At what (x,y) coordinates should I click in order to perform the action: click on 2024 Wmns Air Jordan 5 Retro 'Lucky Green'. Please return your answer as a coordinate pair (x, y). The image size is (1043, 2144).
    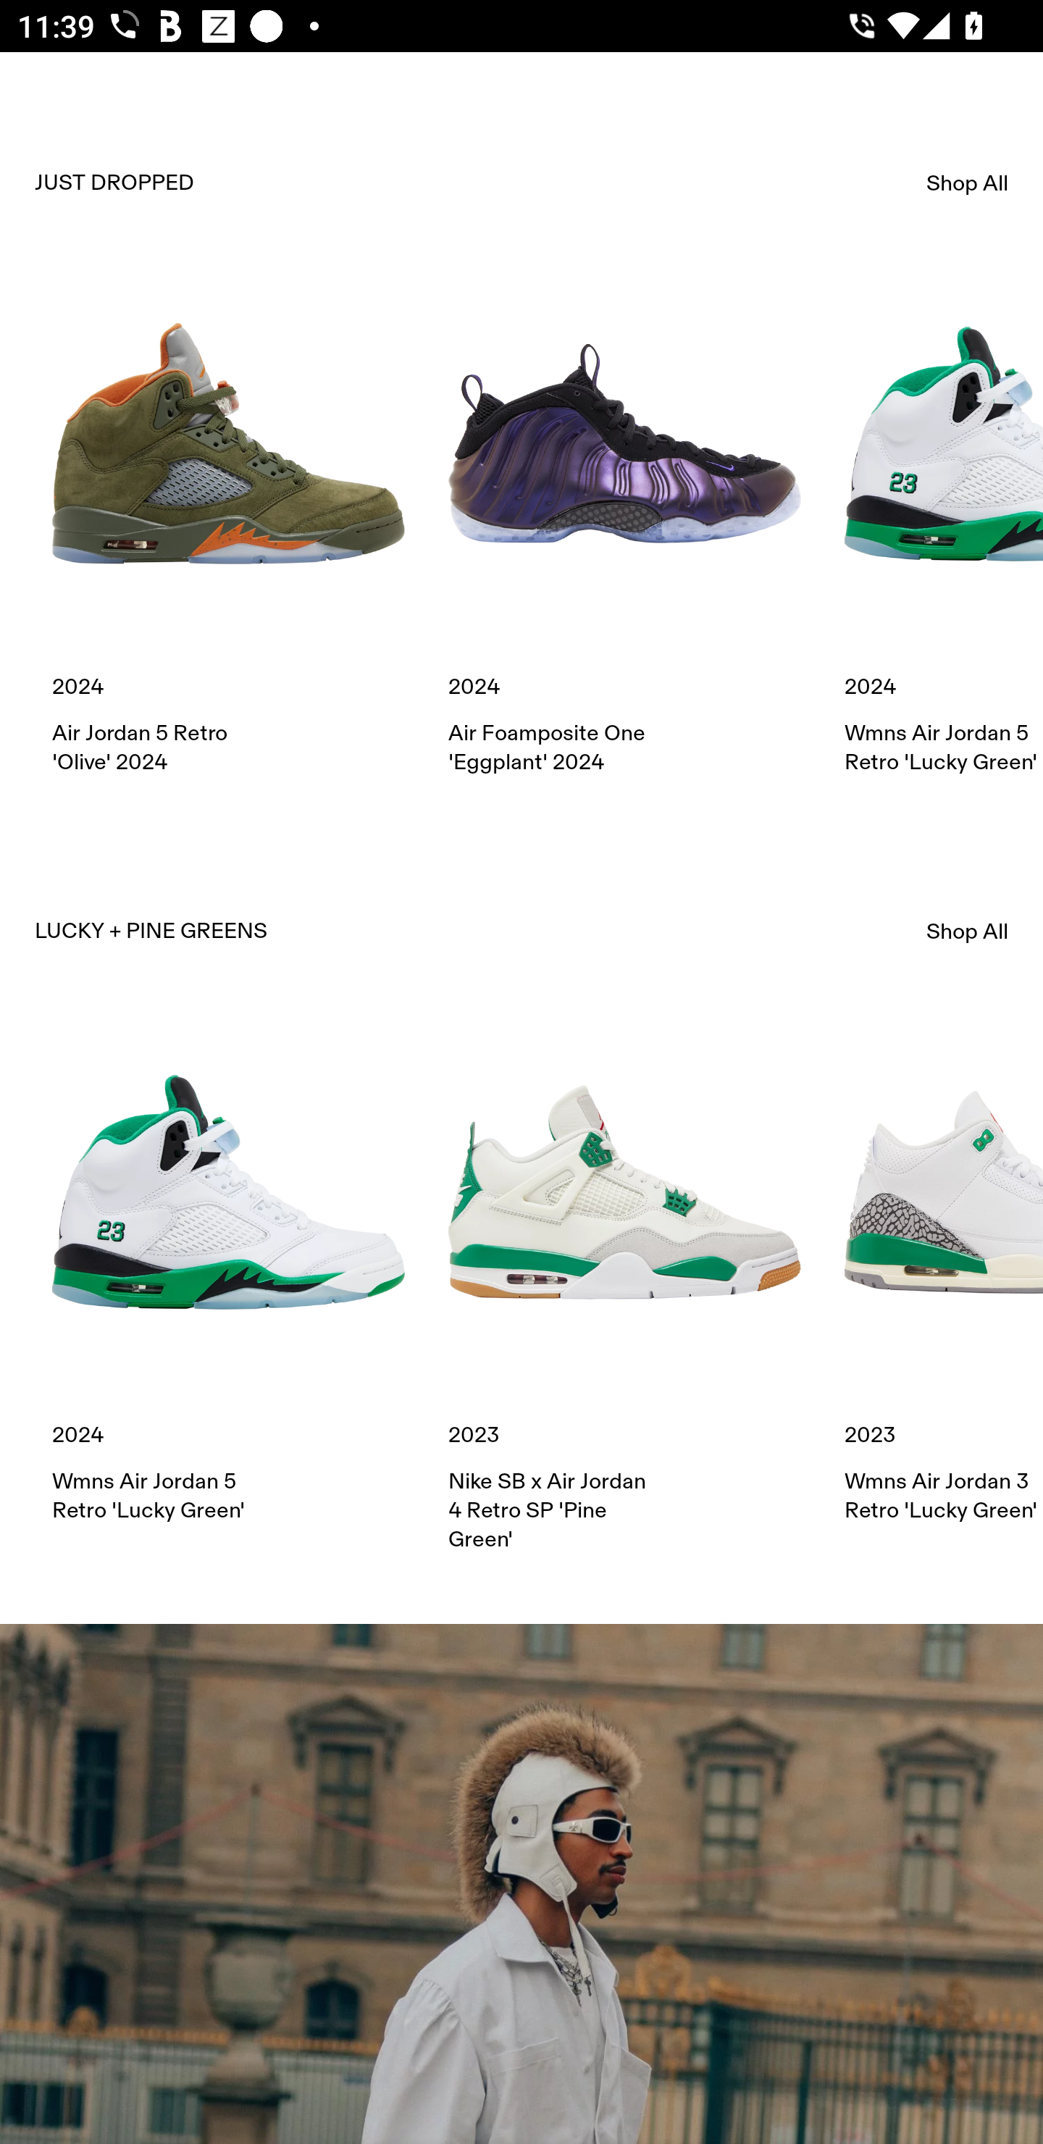
    Looking at the image, I should click on (944, 522).